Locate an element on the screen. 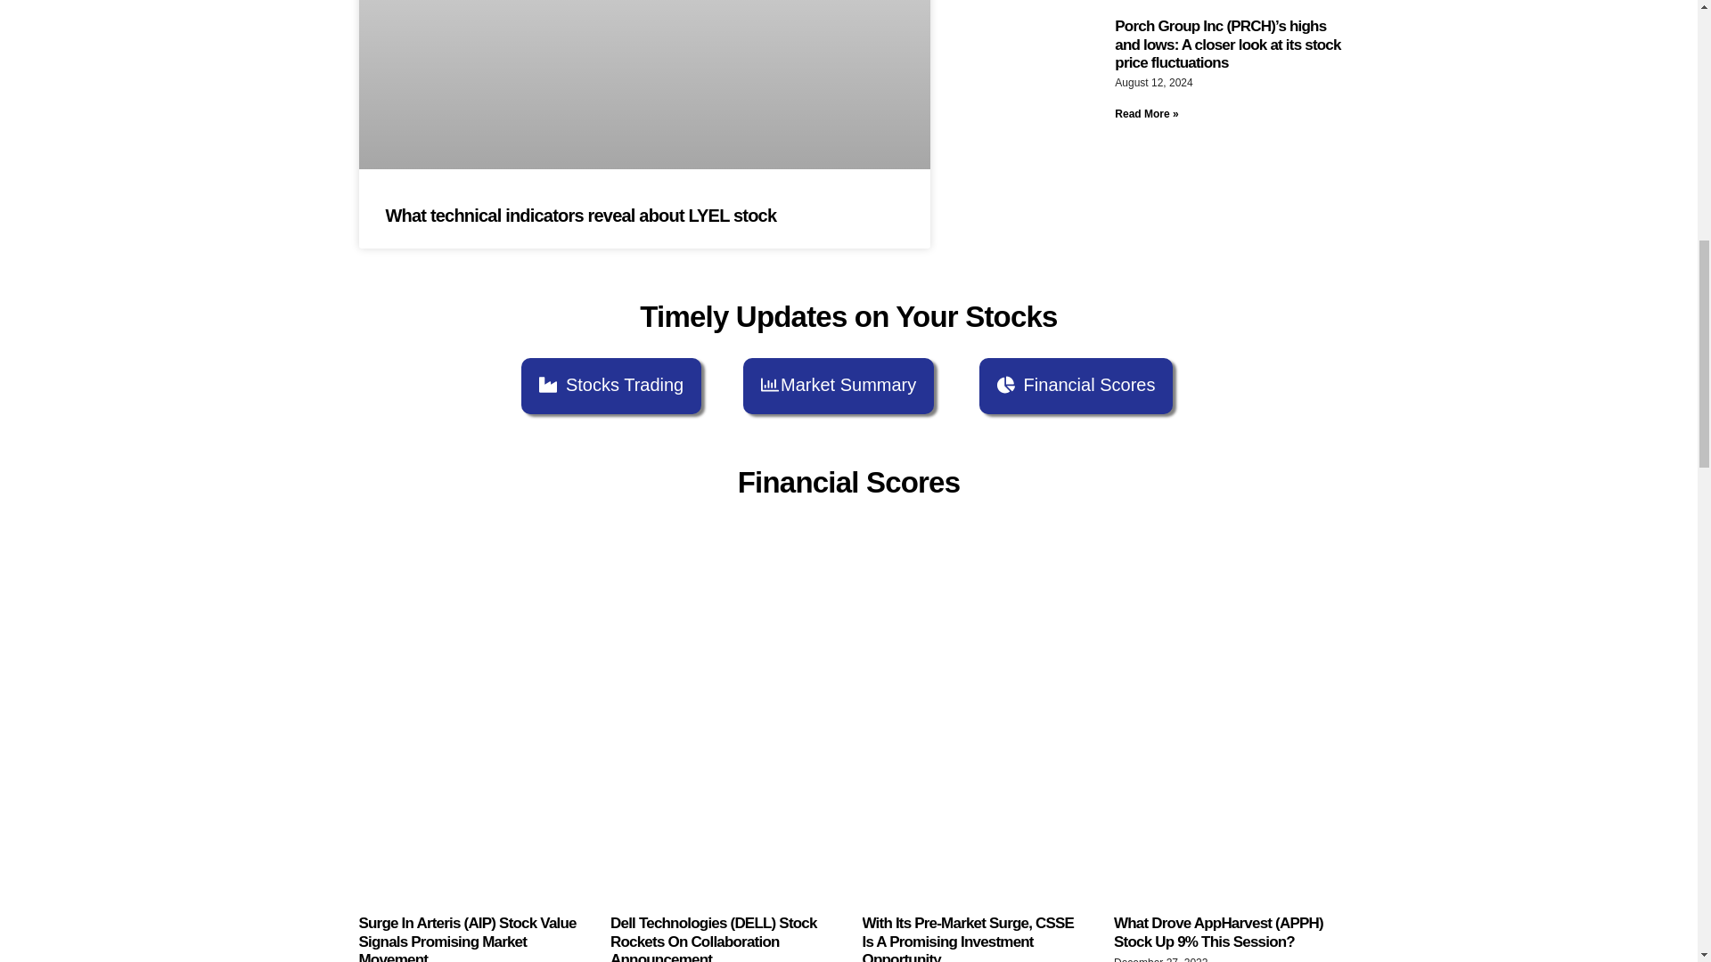 The image size is (1711, 962). Stocks Trading is located at coordinates (611, 386).